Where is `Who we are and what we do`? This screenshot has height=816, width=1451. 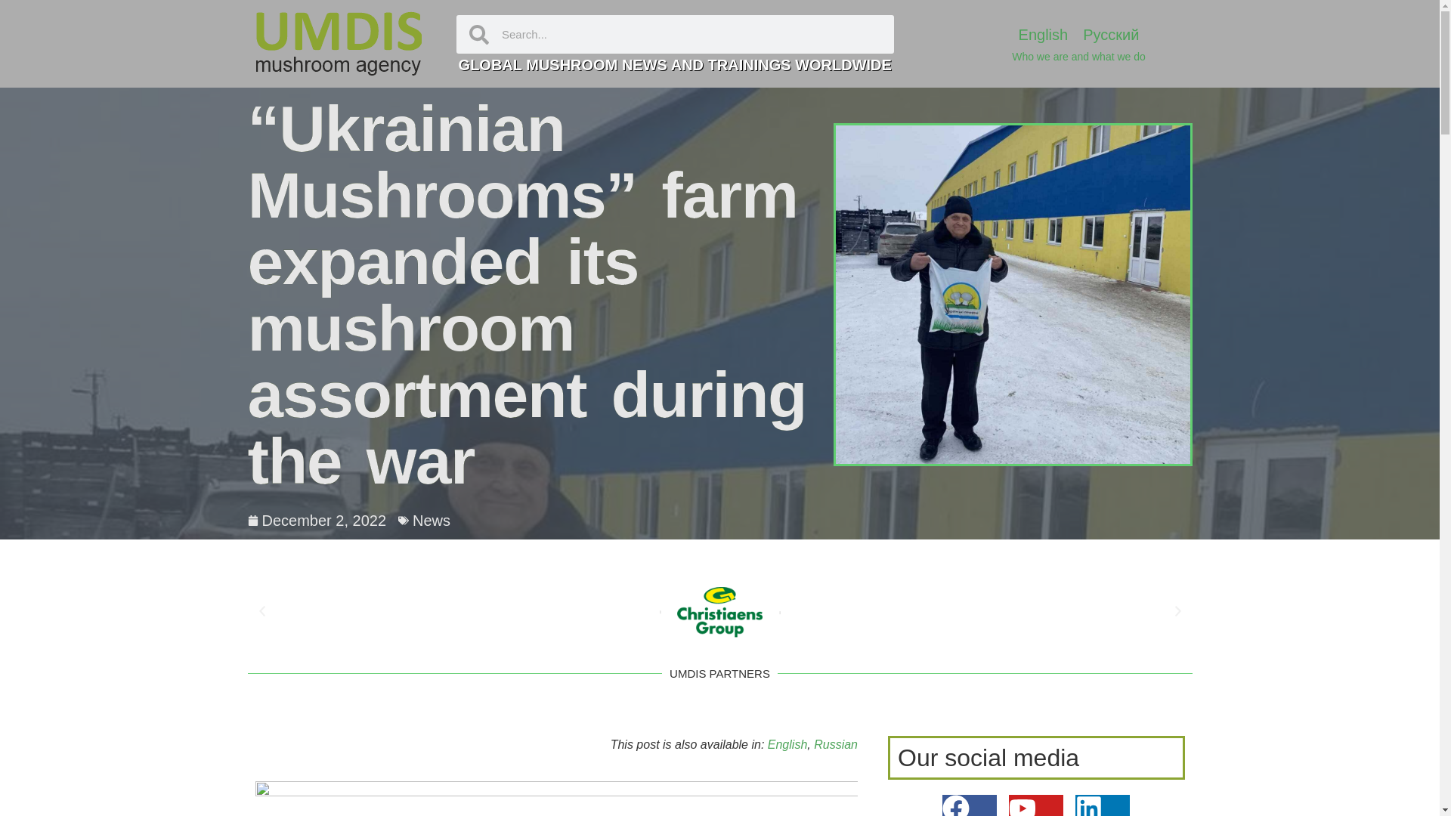
Who we are and what we do is located at coordinates (1078, 56).